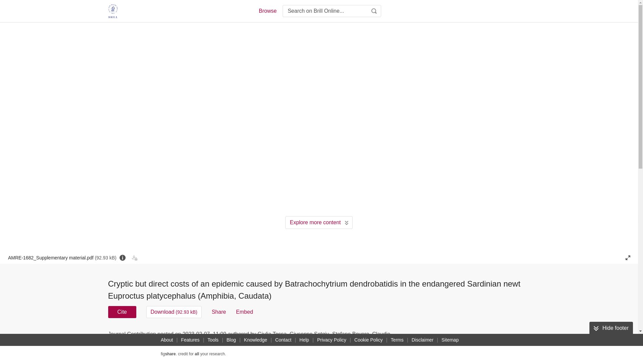  What do you see at coordinates (283, 340) in the screenshot?
I see `Contact` at bounding box center [283, 340].